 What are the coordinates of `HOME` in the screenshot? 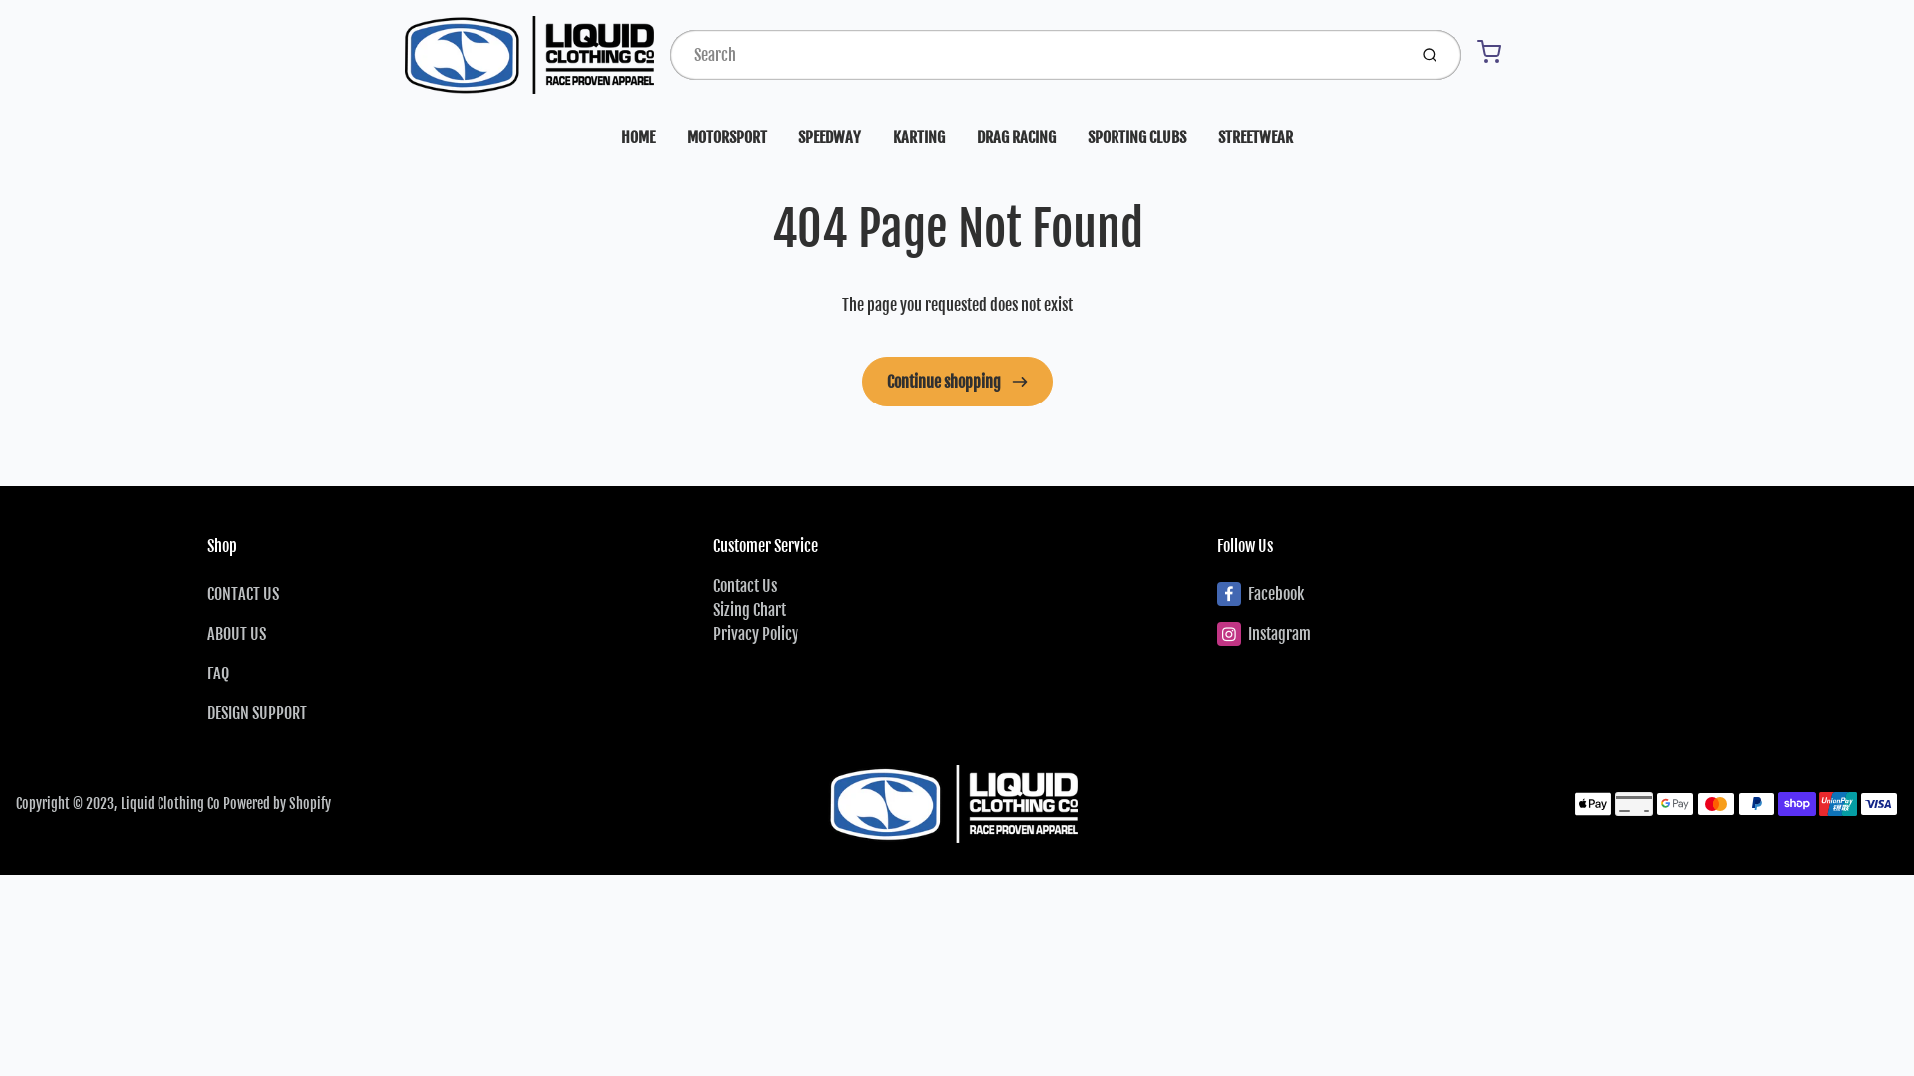 It's located at (638, 137).